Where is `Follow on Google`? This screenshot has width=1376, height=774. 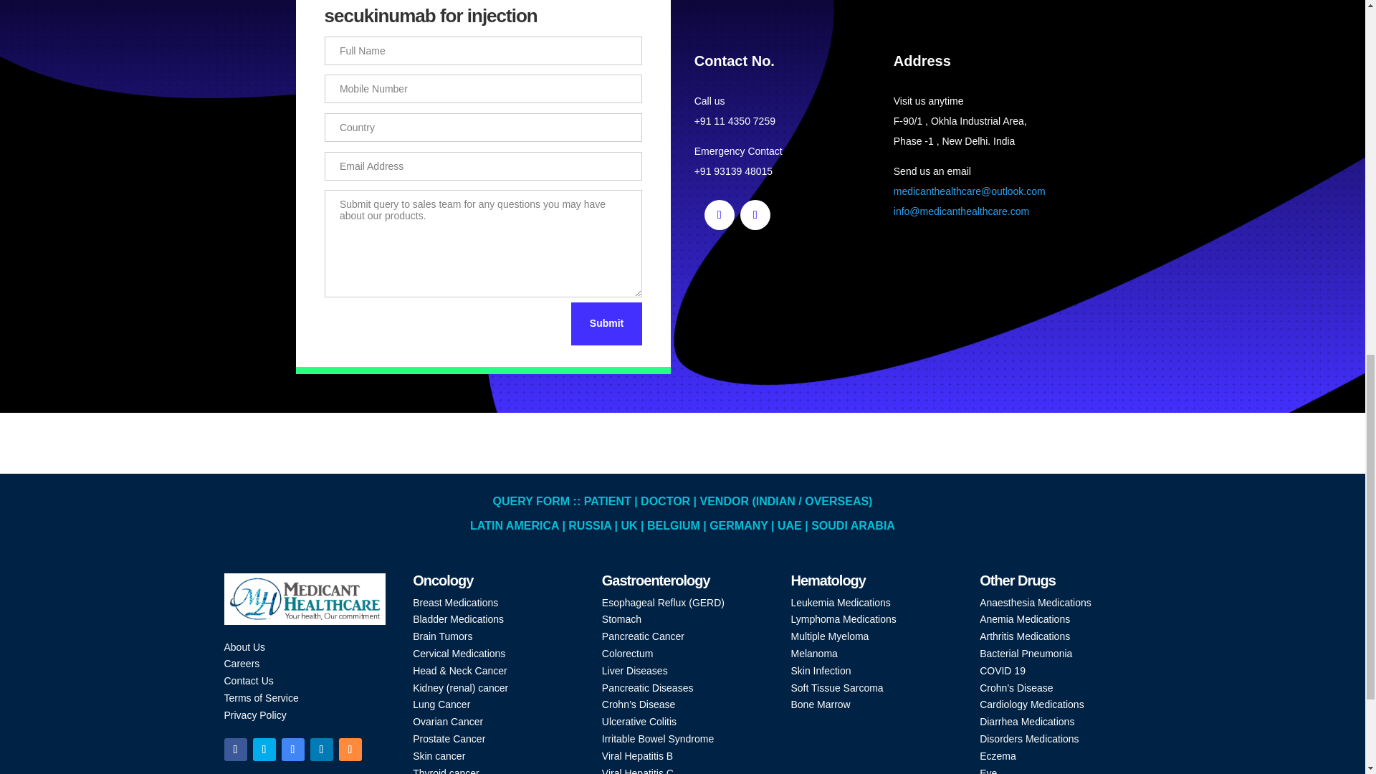 Follow on Google is located at coordinates (292, 750).